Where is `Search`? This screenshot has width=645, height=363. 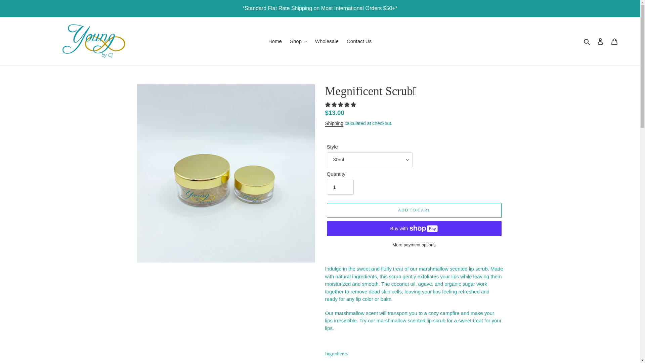 Search is located at coordinates (587, 42).